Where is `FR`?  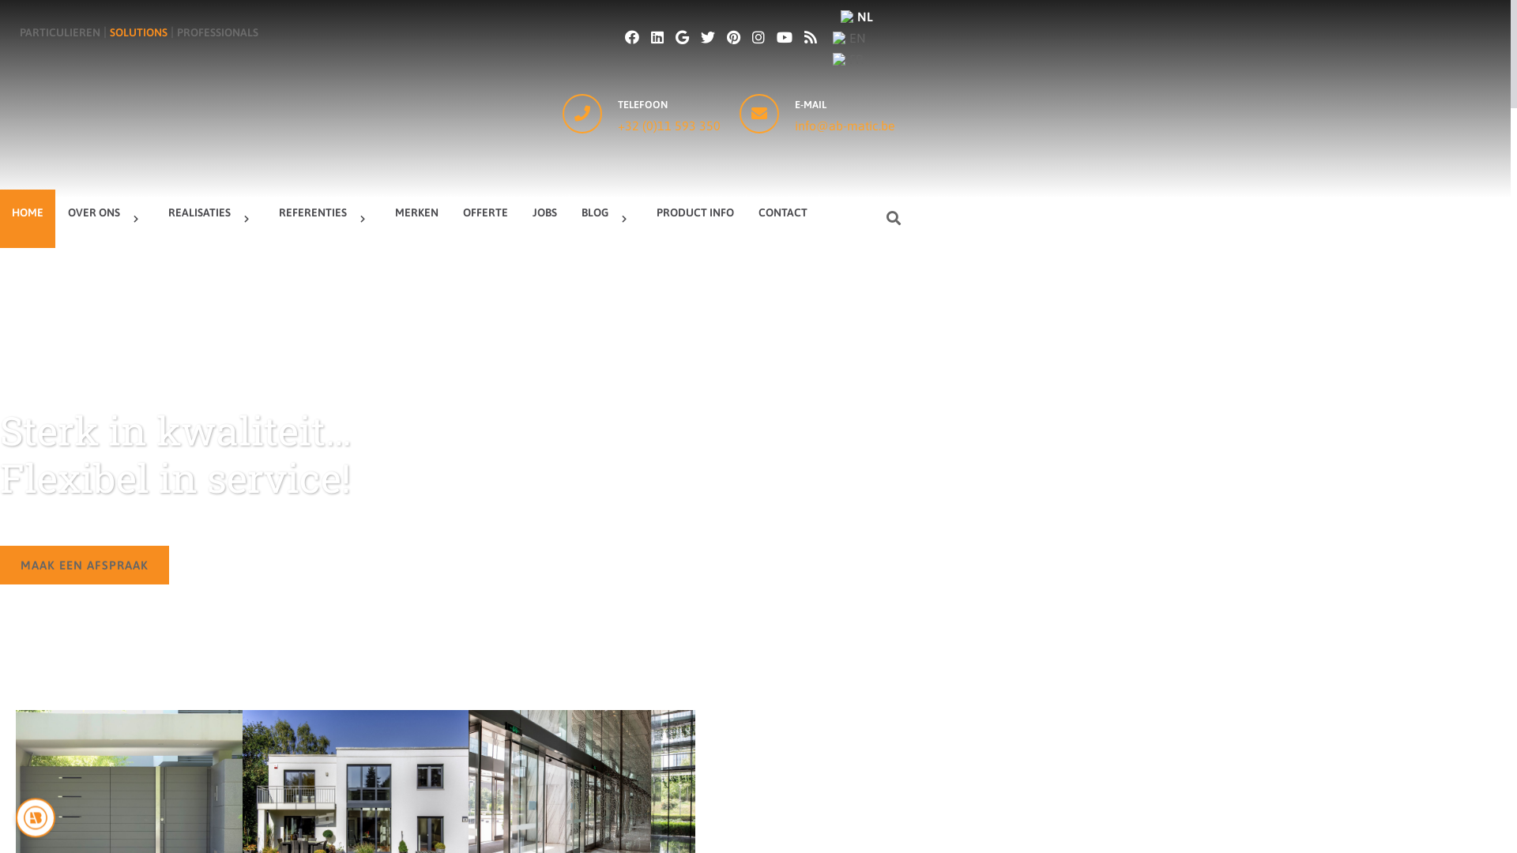 FR is located at coordinates (856, 60).